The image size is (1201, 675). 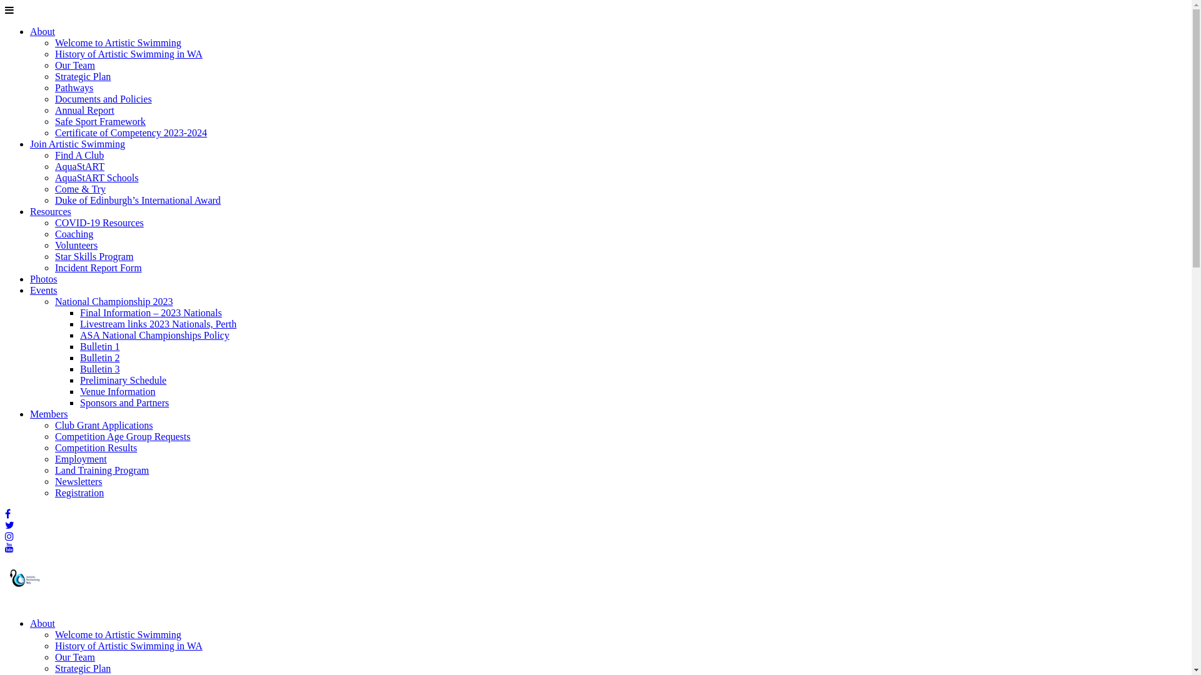 What do you see at coordinates (74, 87) in the screenshot?
I see `Pathways` at bounding box center [74, 87].